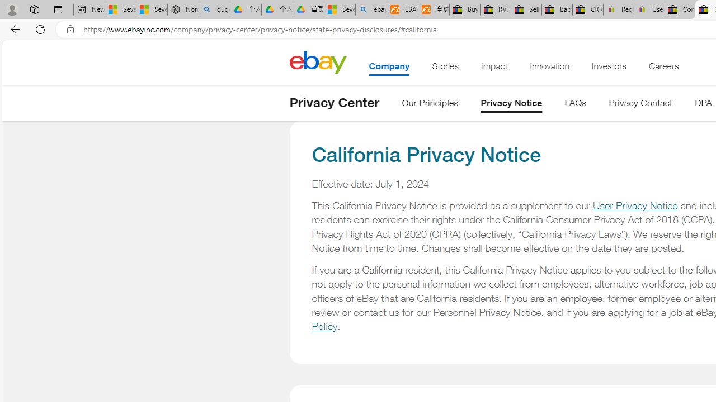  Describe the element at coordinates (680, 10) in the screenshot. I see `Consumer Health Data Privacy Policy - eBay Inc.` at that location.